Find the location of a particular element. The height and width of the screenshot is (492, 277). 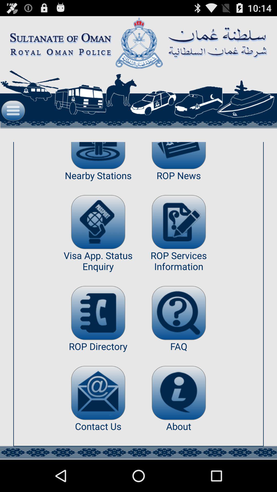

go to rop directory is located at coordinates (98, 313).